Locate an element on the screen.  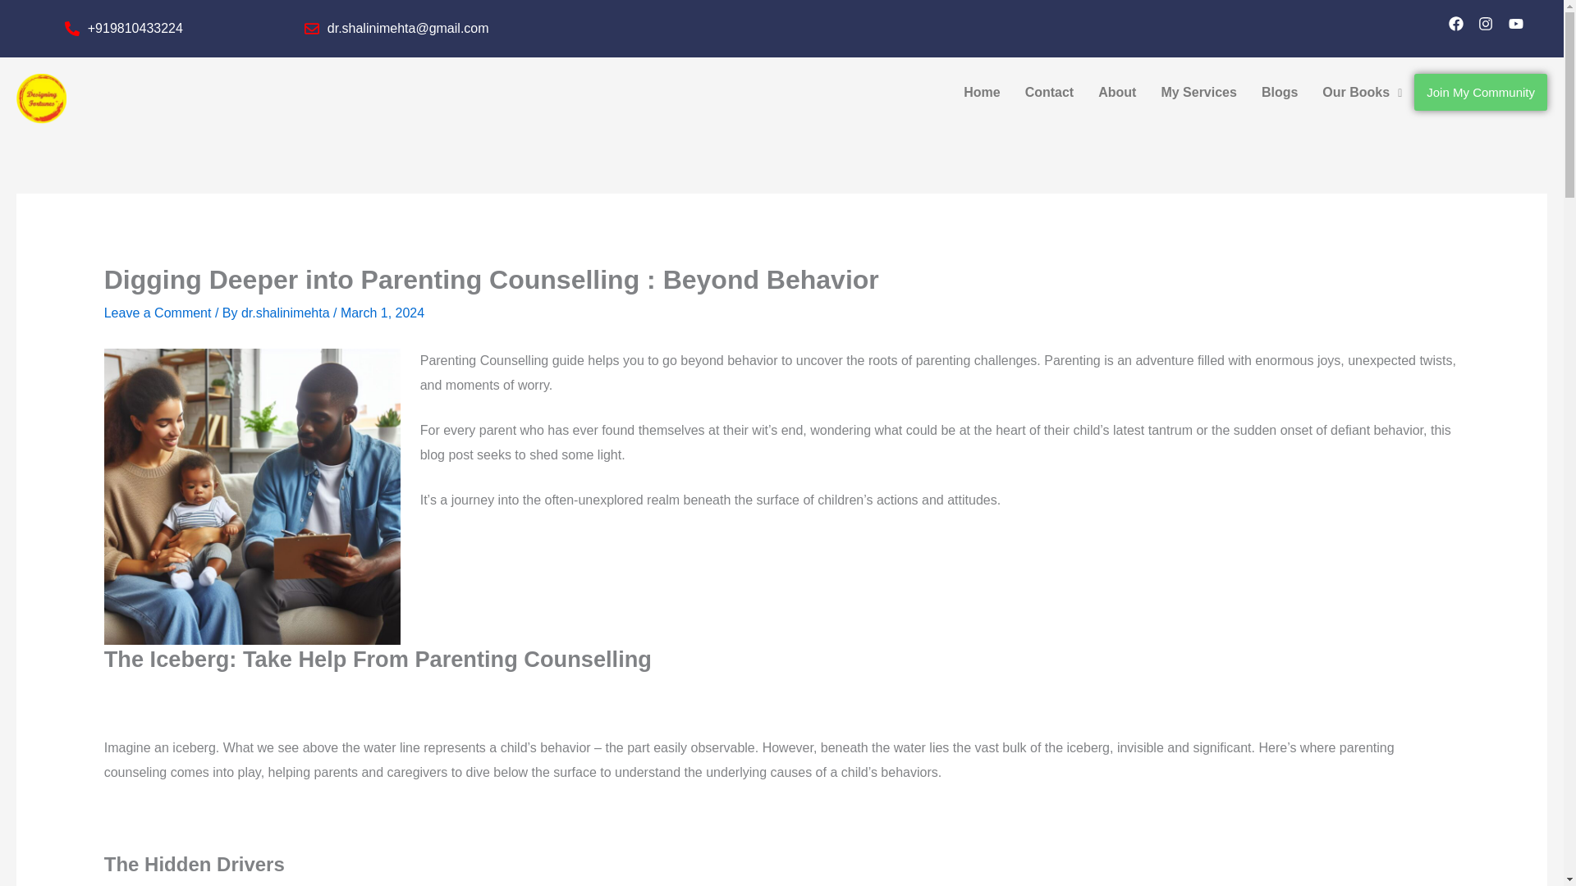
Instagram is located at coordinates (1487, 26).